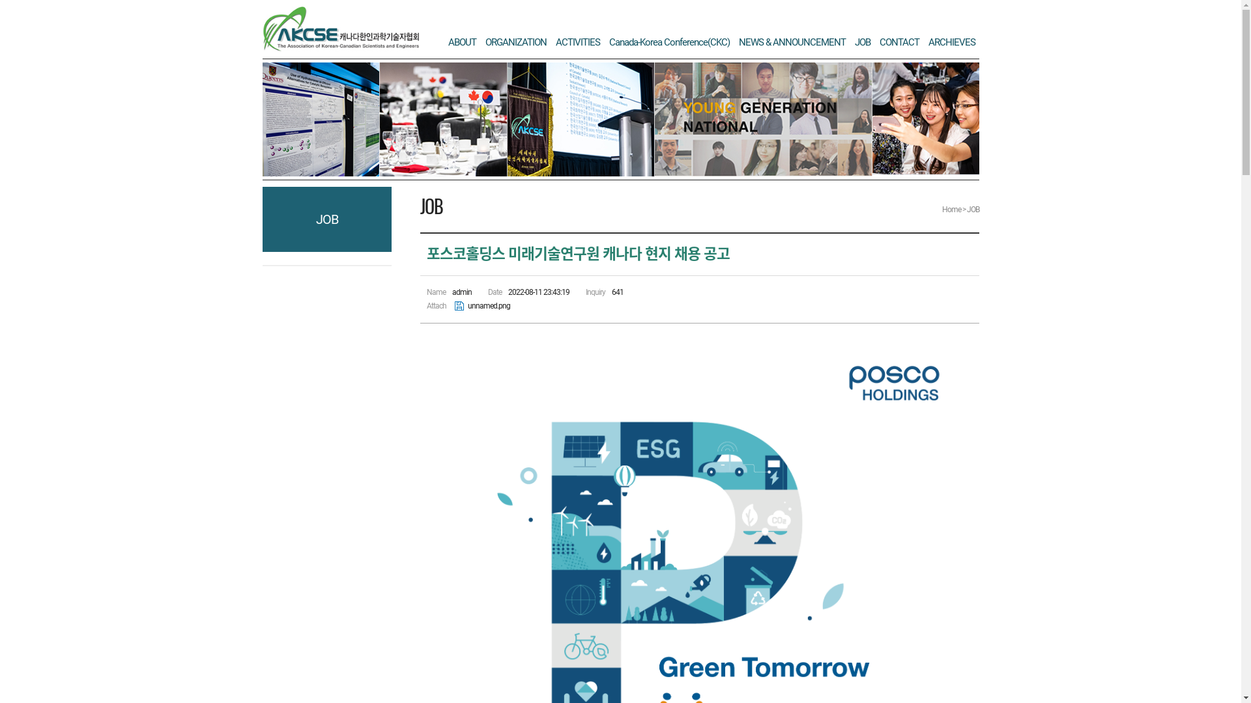 This screenshot has width=1251, height=703. I want to click on ACTIVITIES, so click(577, 42).